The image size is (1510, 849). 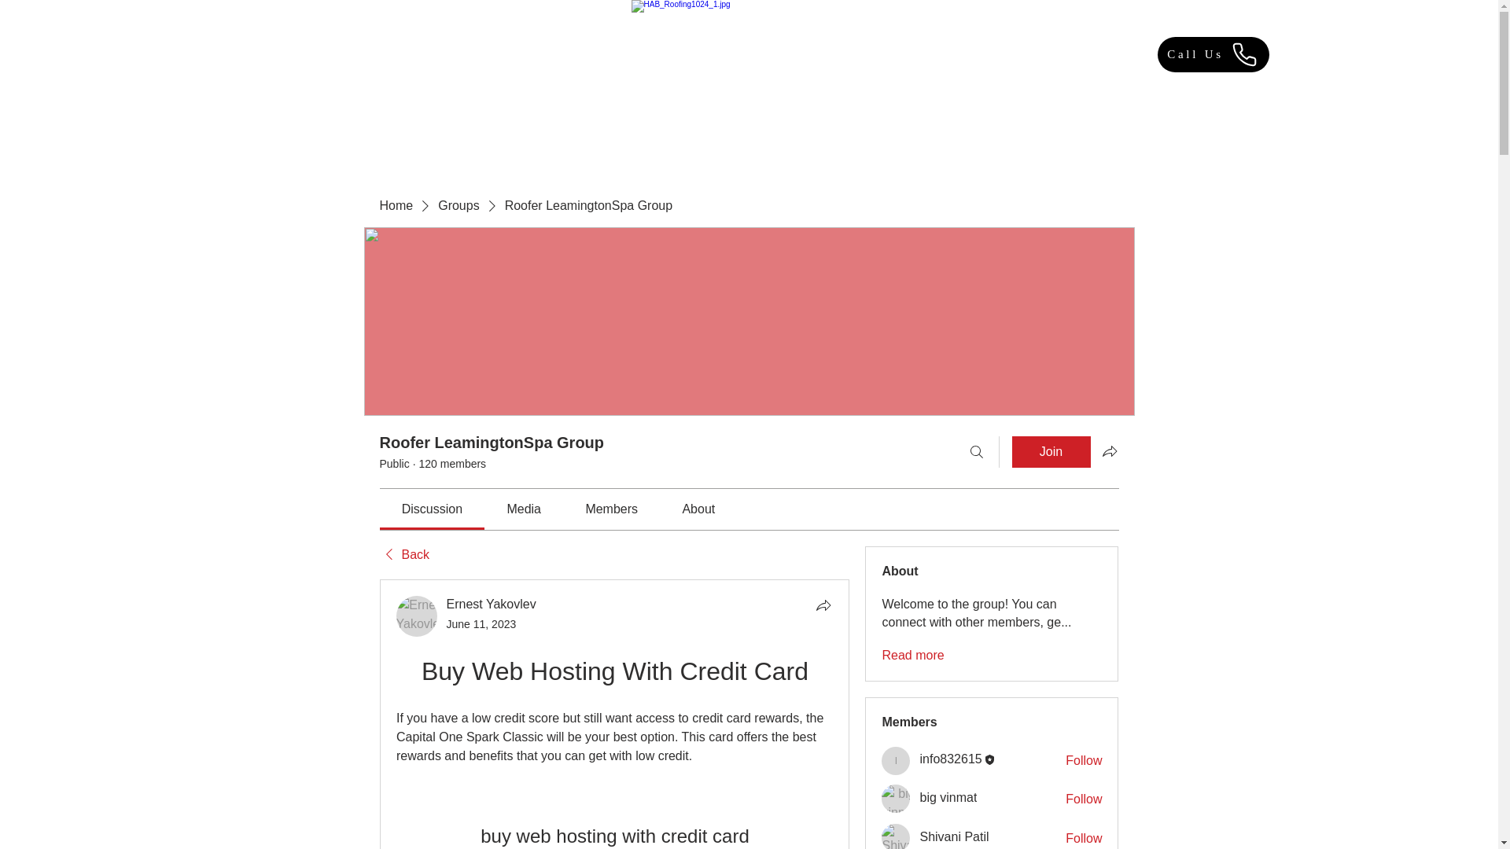 What do you see at coordinates (458, 206) in the screenshot?
I see `Groups` at bounding box center [458, 206].